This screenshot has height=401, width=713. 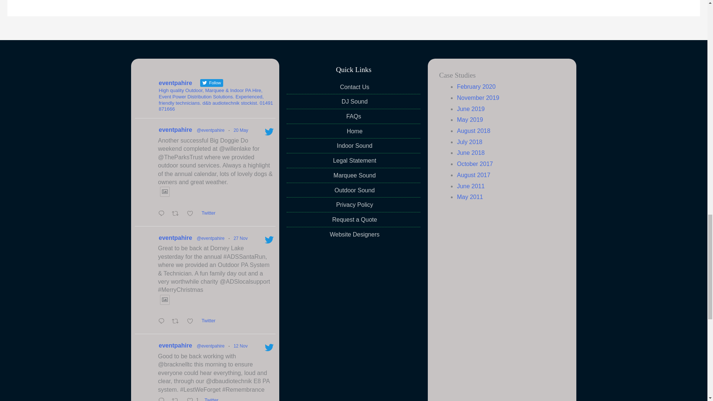 What do you see at coordinates (178, 214) in the screenshot?
I see `Retweet on Twitter 1792576274445078923` at bounding box center [178, 214].